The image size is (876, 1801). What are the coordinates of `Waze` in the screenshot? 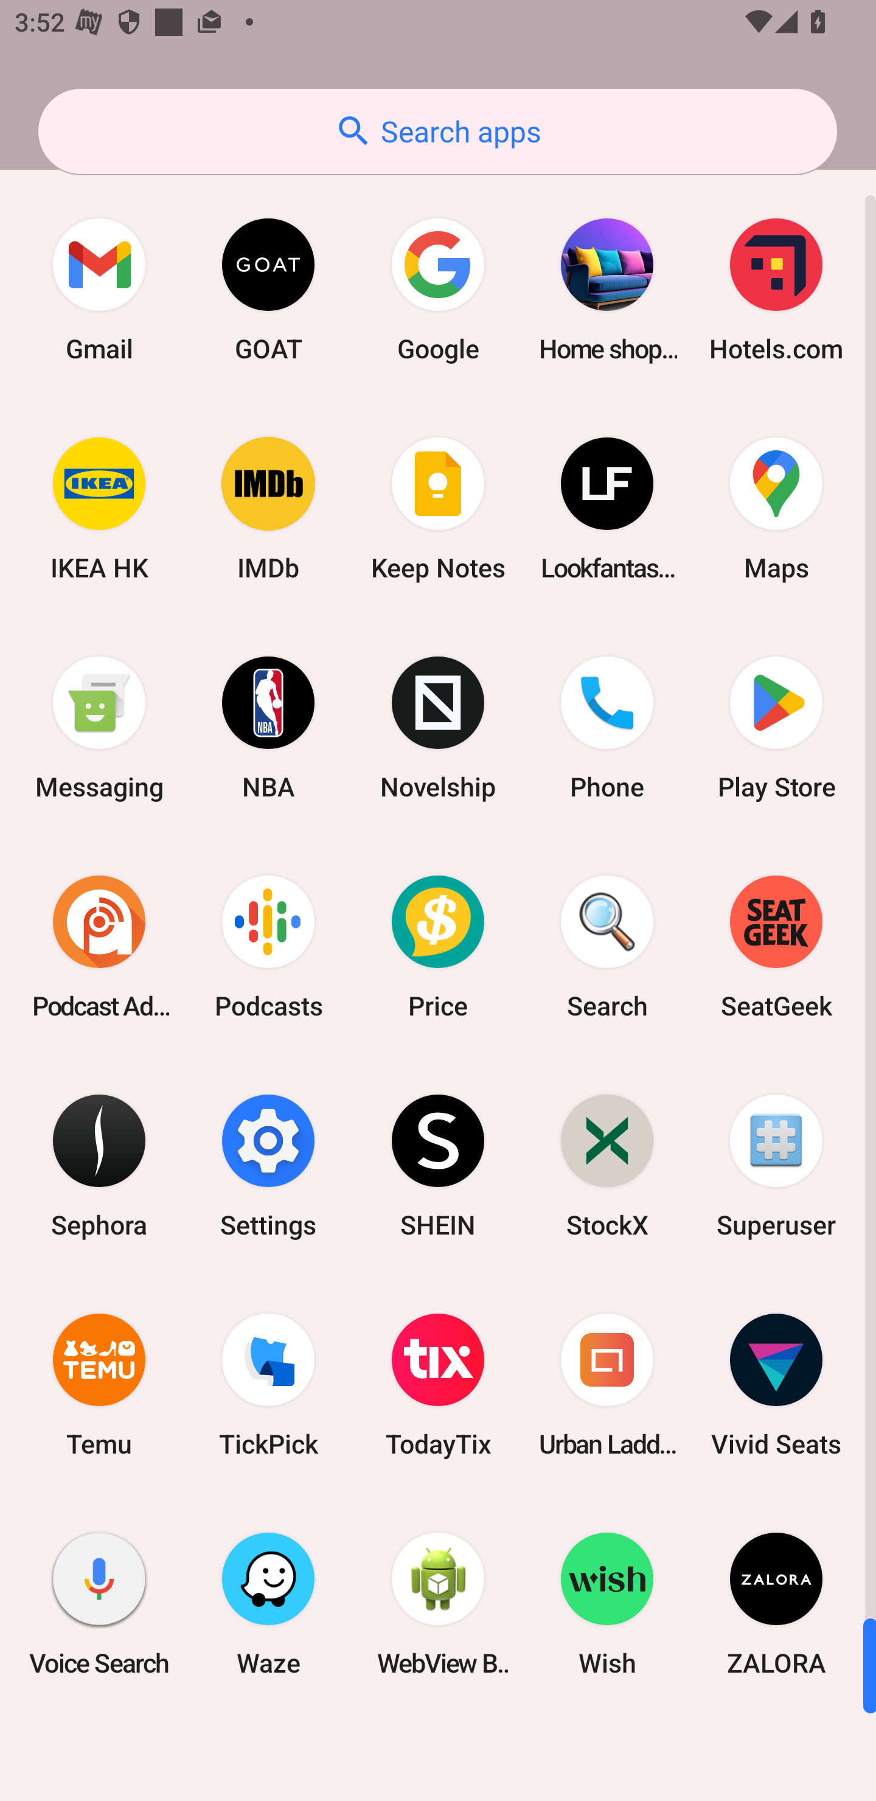 It's located at (268, 1603).